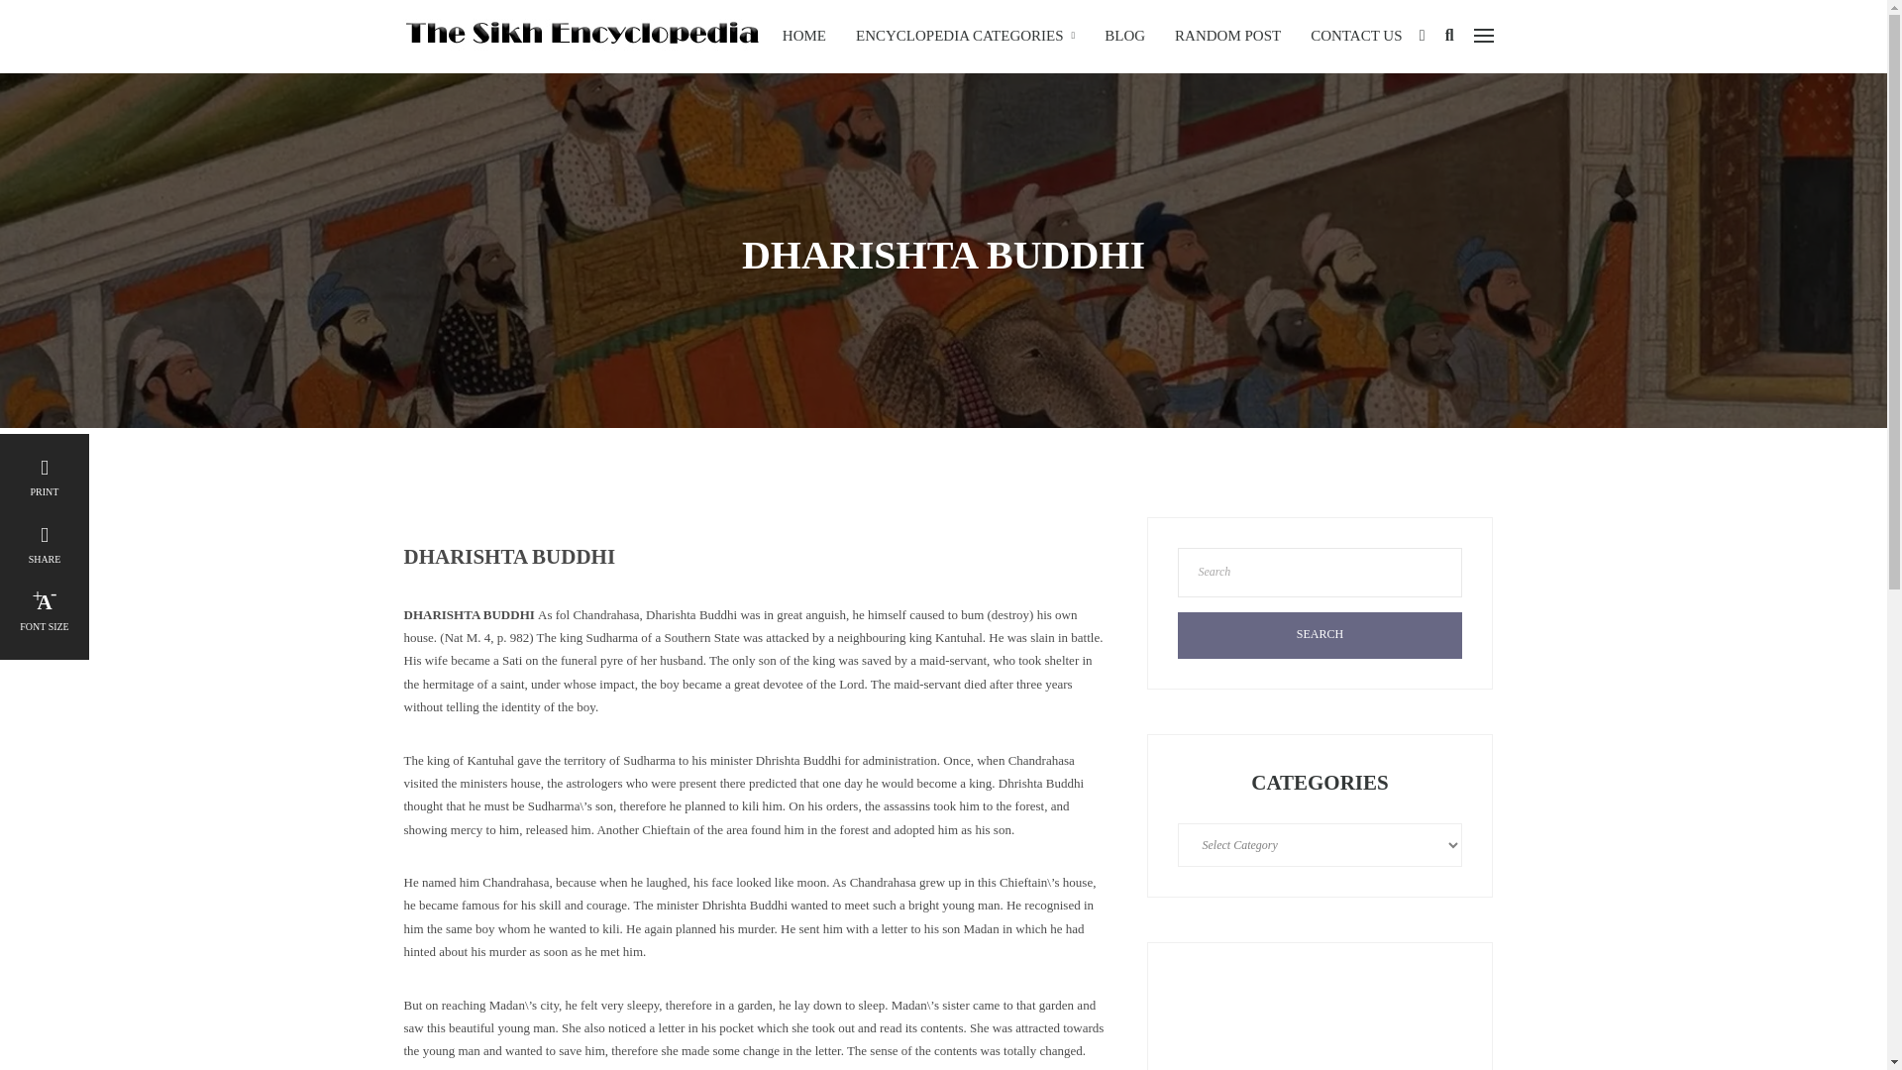 This screenshot has width=1902, height=1070. Describe the element at coordinates (580, 34) in the screenshot. I see `The Sikh Encyclopedia` at that location.